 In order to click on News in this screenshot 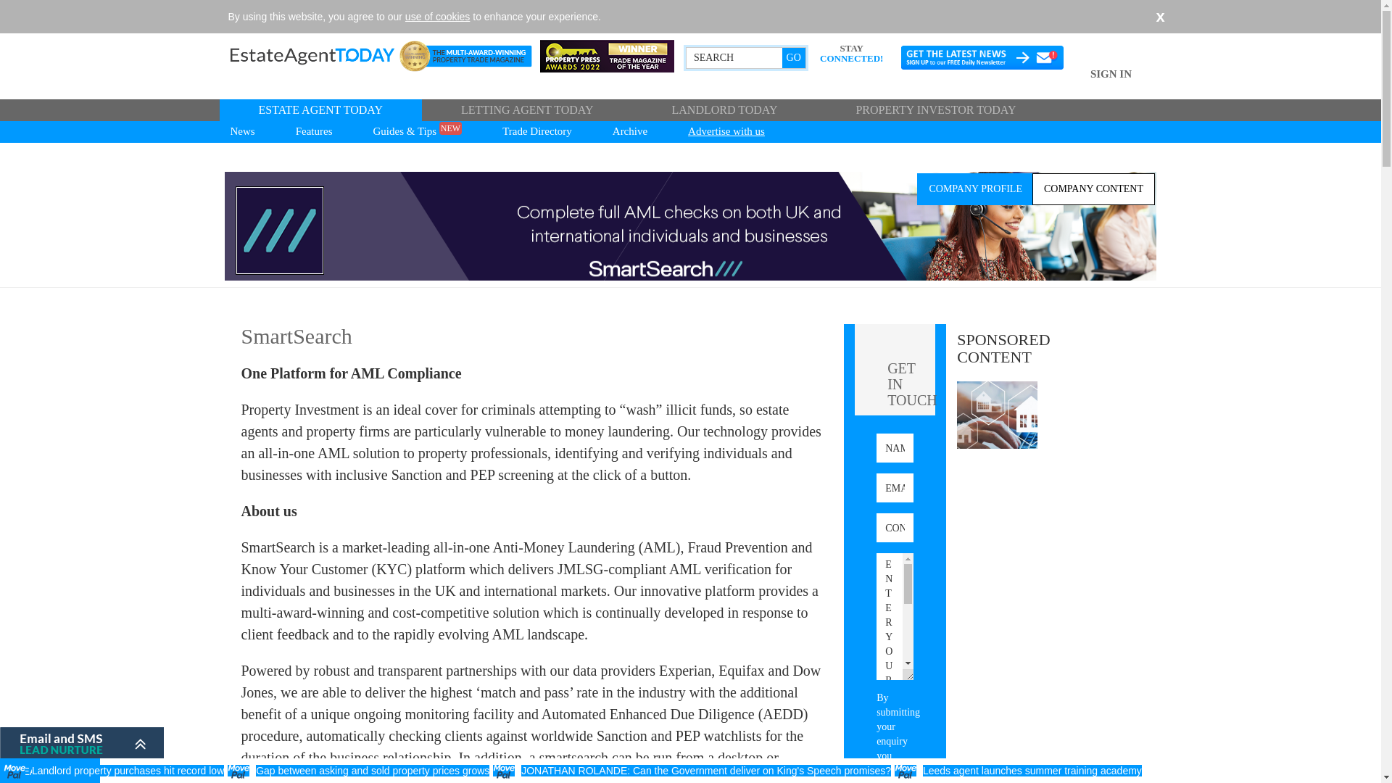, I will do `click(241, 132)`.